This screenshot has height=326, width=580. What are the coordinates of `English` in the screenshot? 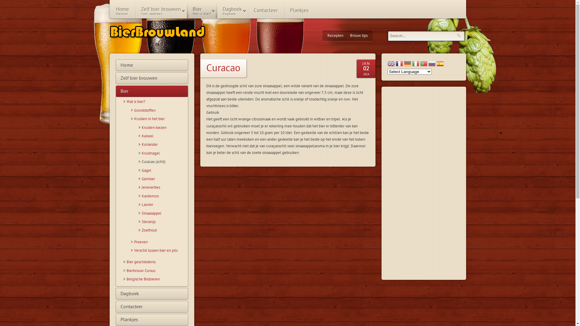 It's located at (391, 65).